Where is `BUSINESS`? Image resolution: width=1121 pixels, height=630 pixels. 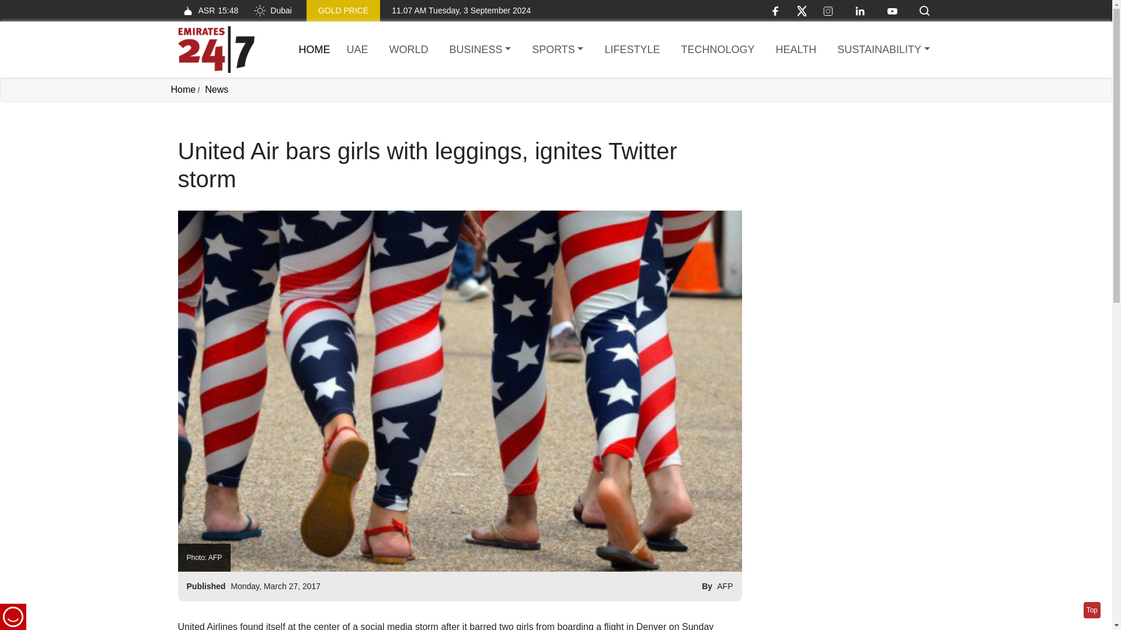 BUSINESS is located at coordinates (207, 10).